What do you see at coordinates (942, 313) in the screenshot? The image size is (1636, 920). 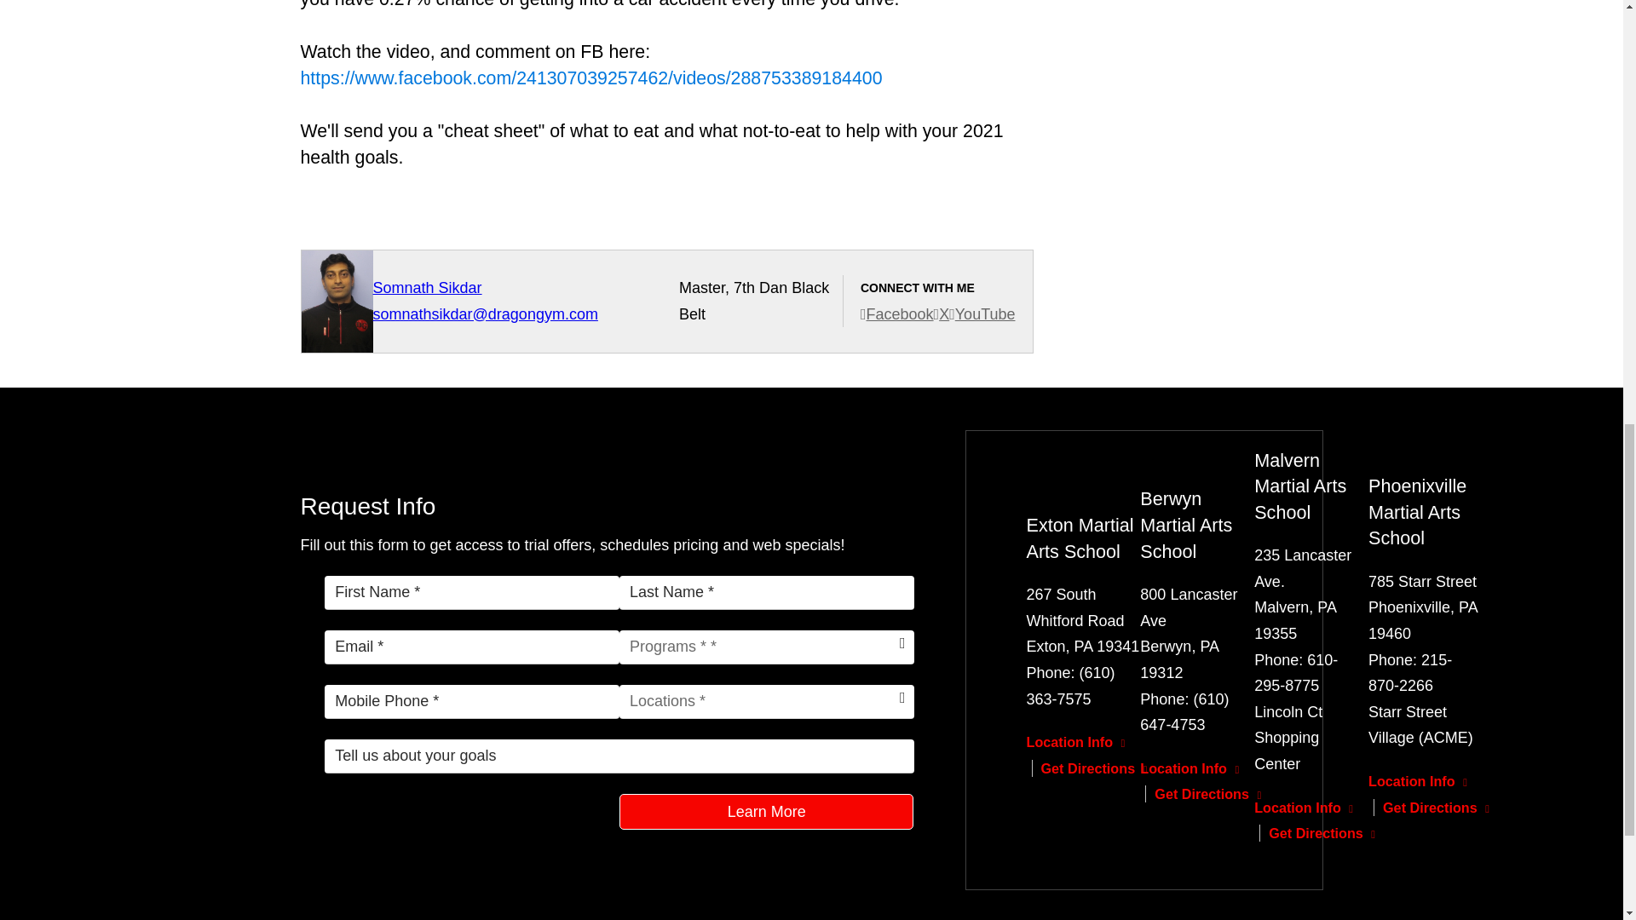 I see `Follow me on X` at bounding box center [942, 313].